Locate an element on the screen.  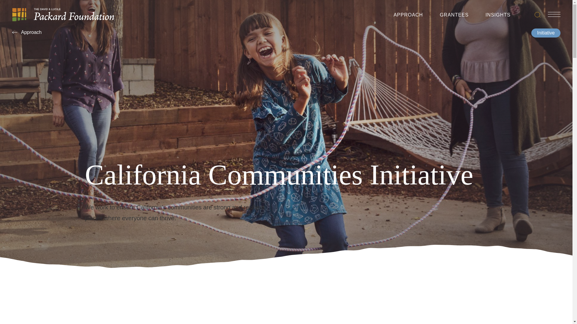
Search is located at coordinates (538, 14).